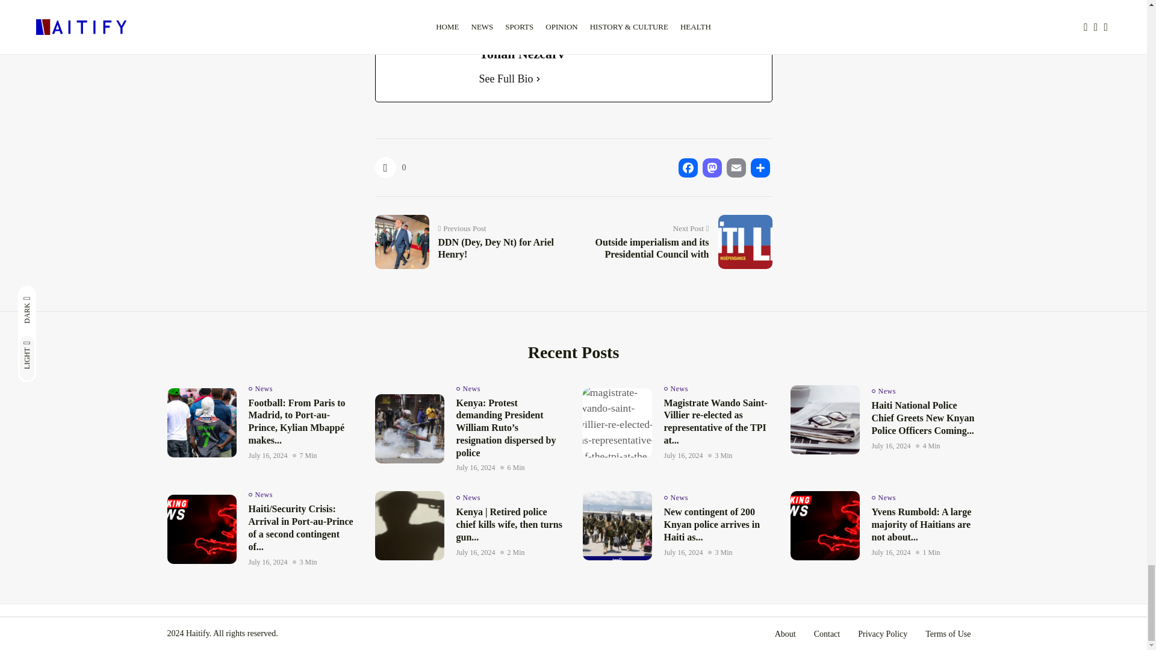  Describe the element at coordinates (387, 16) in the screenshot. I see `Facebook` at that location.